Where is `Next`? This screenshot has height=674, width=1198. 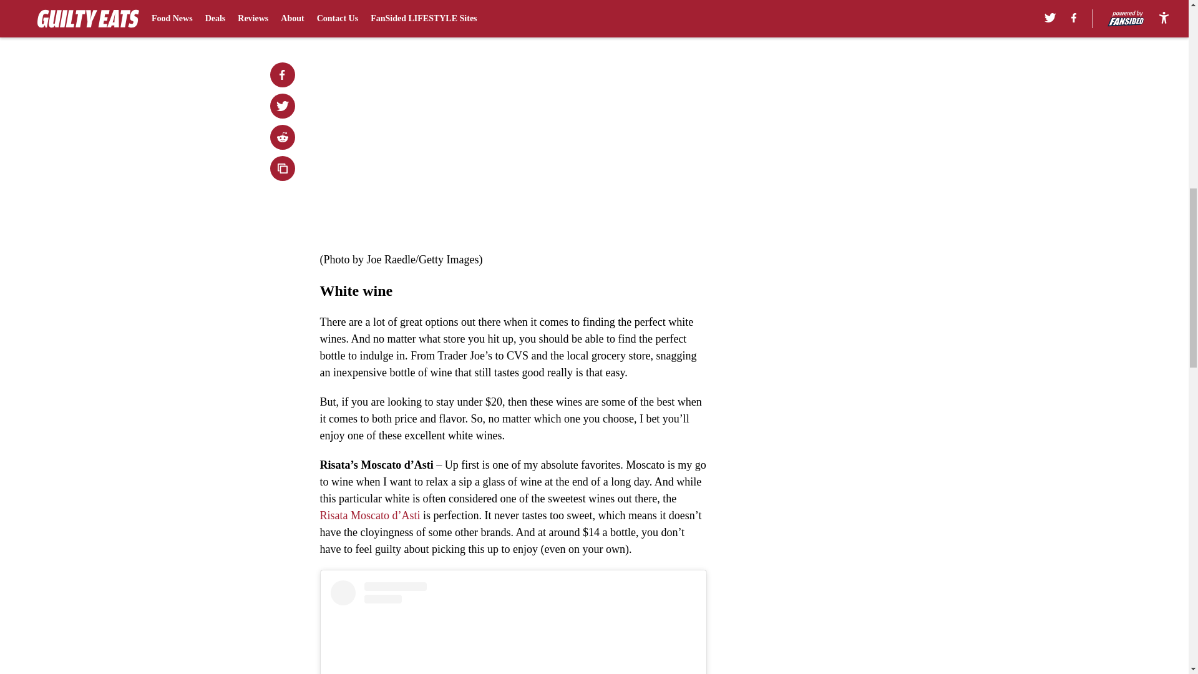 Next is located at coordinates (669, 4).